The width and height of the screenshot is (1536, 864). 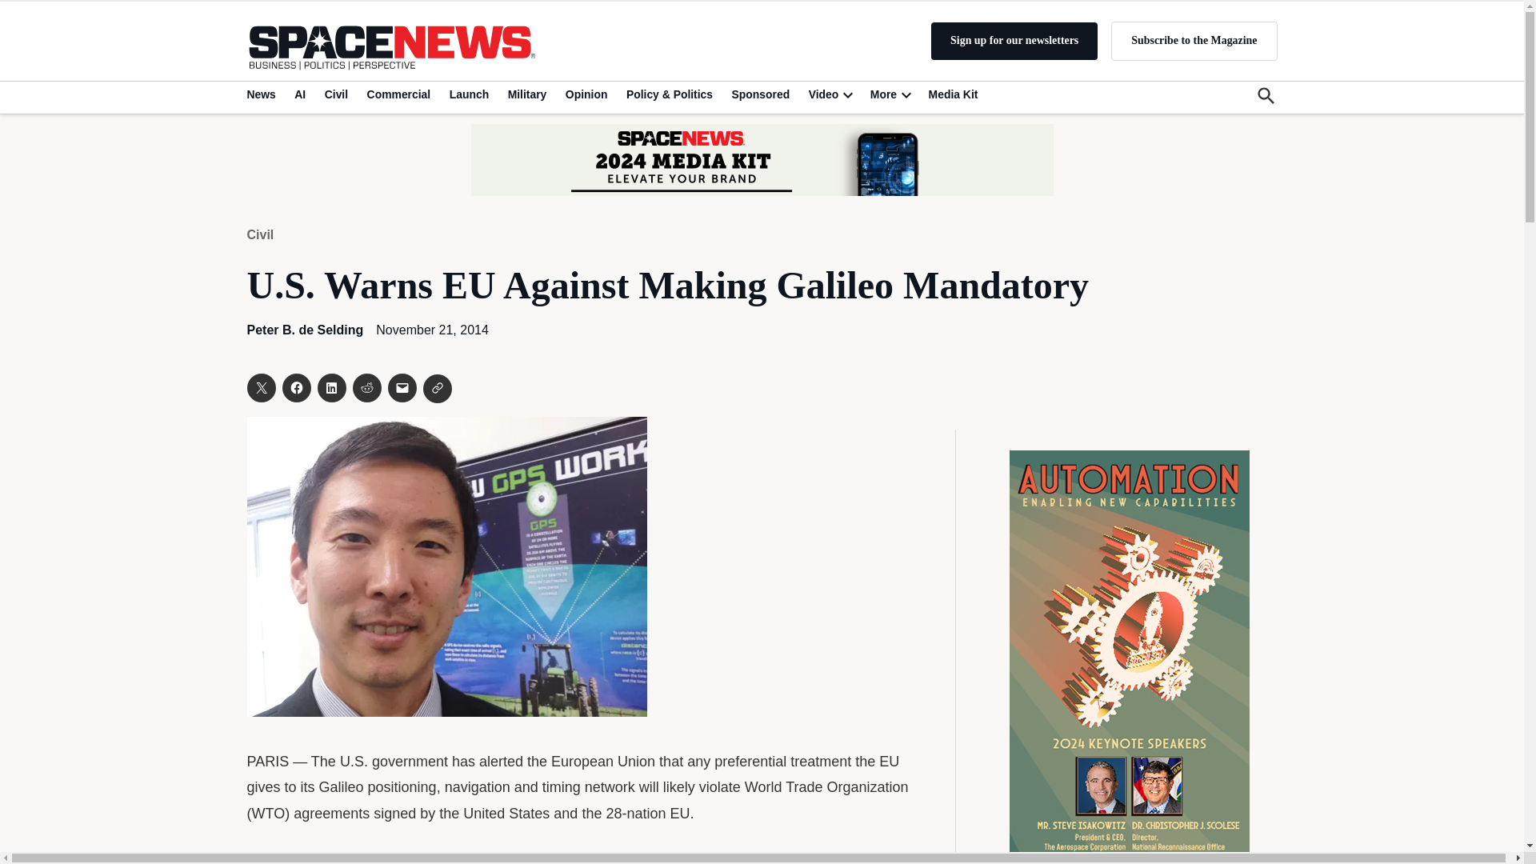 I want to click on AI, so click(x=299, y=94).